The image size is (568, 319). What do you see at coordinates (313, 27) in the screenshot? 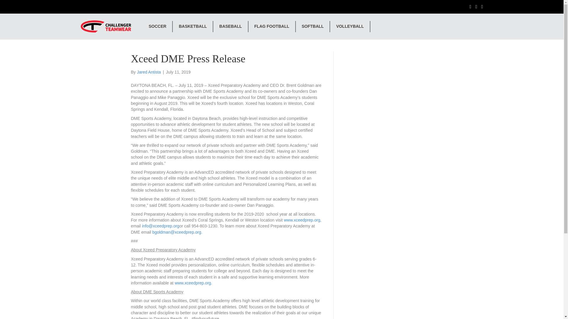
I see `SOFTBALL` at bounding box center [313, 27].